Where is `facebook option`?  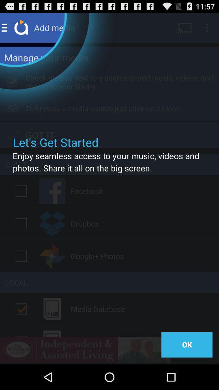 facebook option is located at coordinates (21, 191).